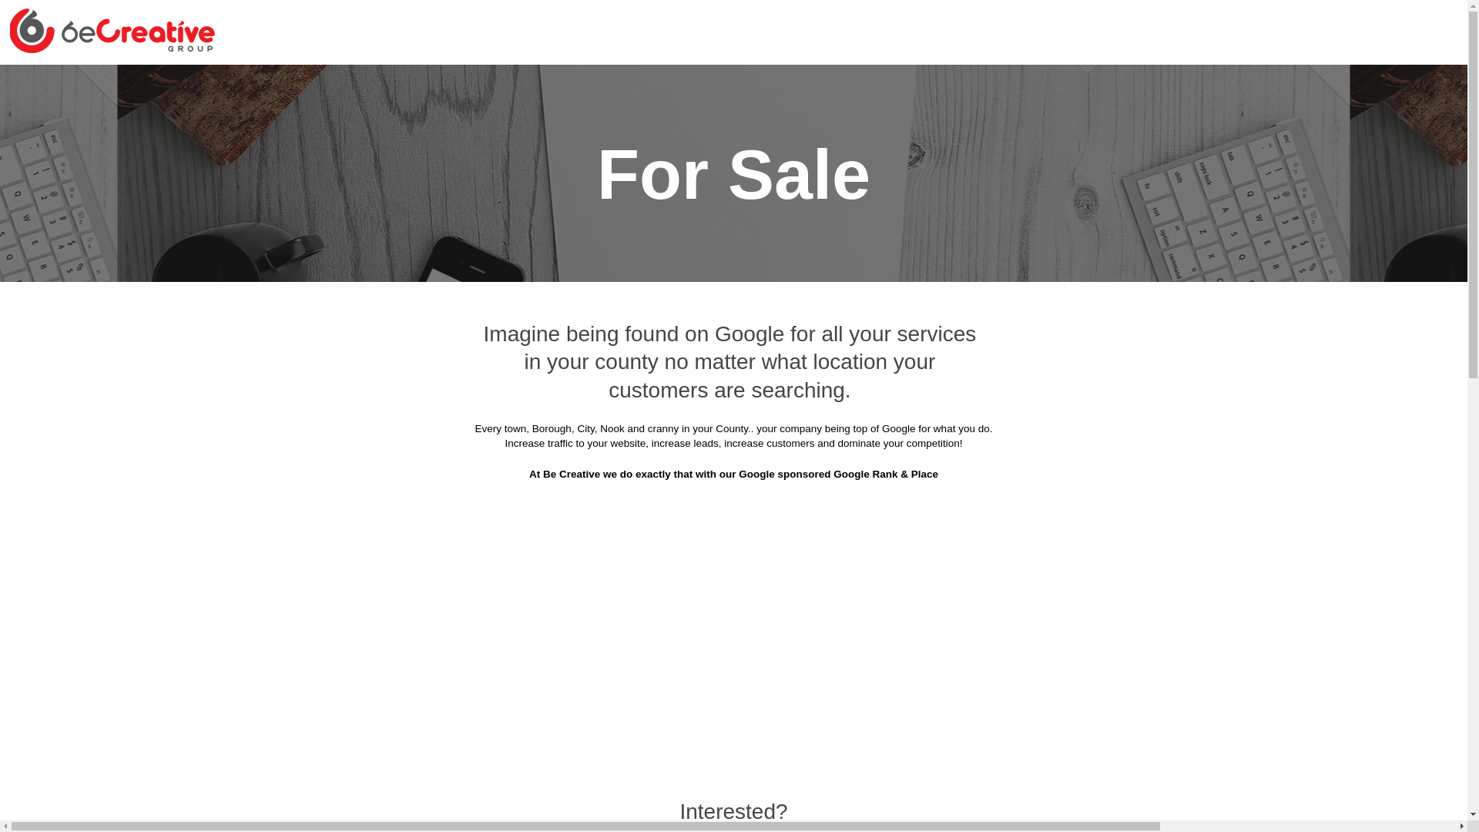 This screenshot has width=1479, height=832. I want to click on Aggregate Suppliers Falmouth Cornwall, so click(610, 314).